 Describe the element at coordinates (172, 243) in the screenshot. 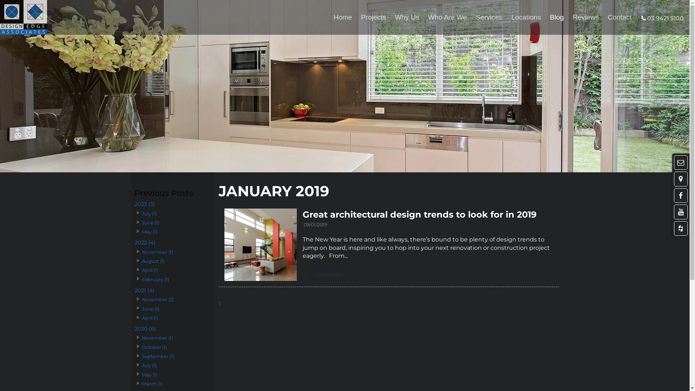

I see `2022 (4)` at that location.